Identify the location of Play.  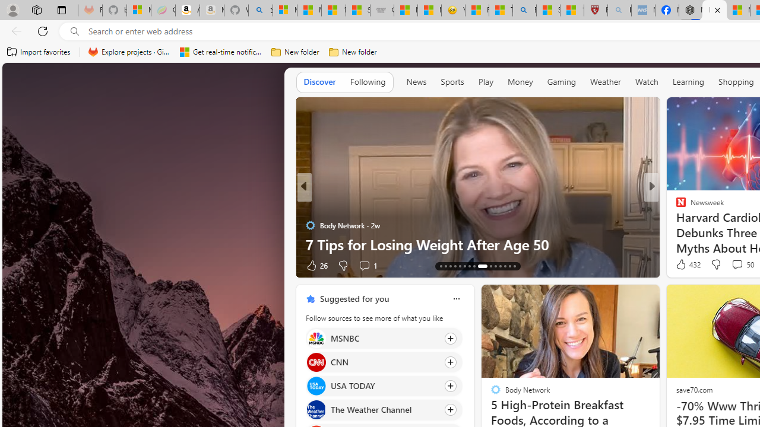
(486, 81).